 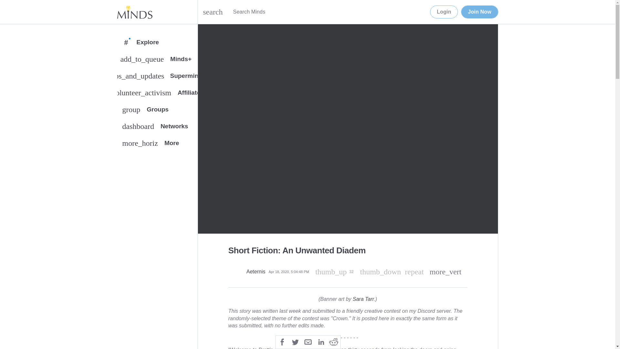 I want to click on Reddit, so click(x=334, y=341).